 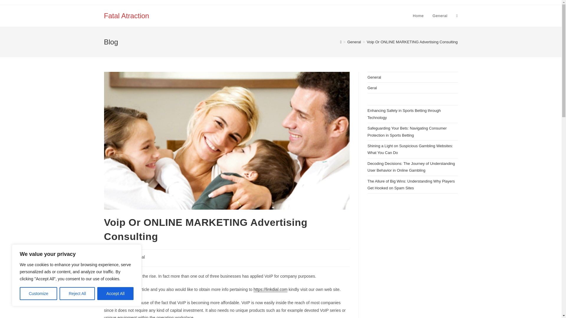 I want to click on Voip Or ONLINE MARKETING Advertising Consulting, so click(x=412, y=42).